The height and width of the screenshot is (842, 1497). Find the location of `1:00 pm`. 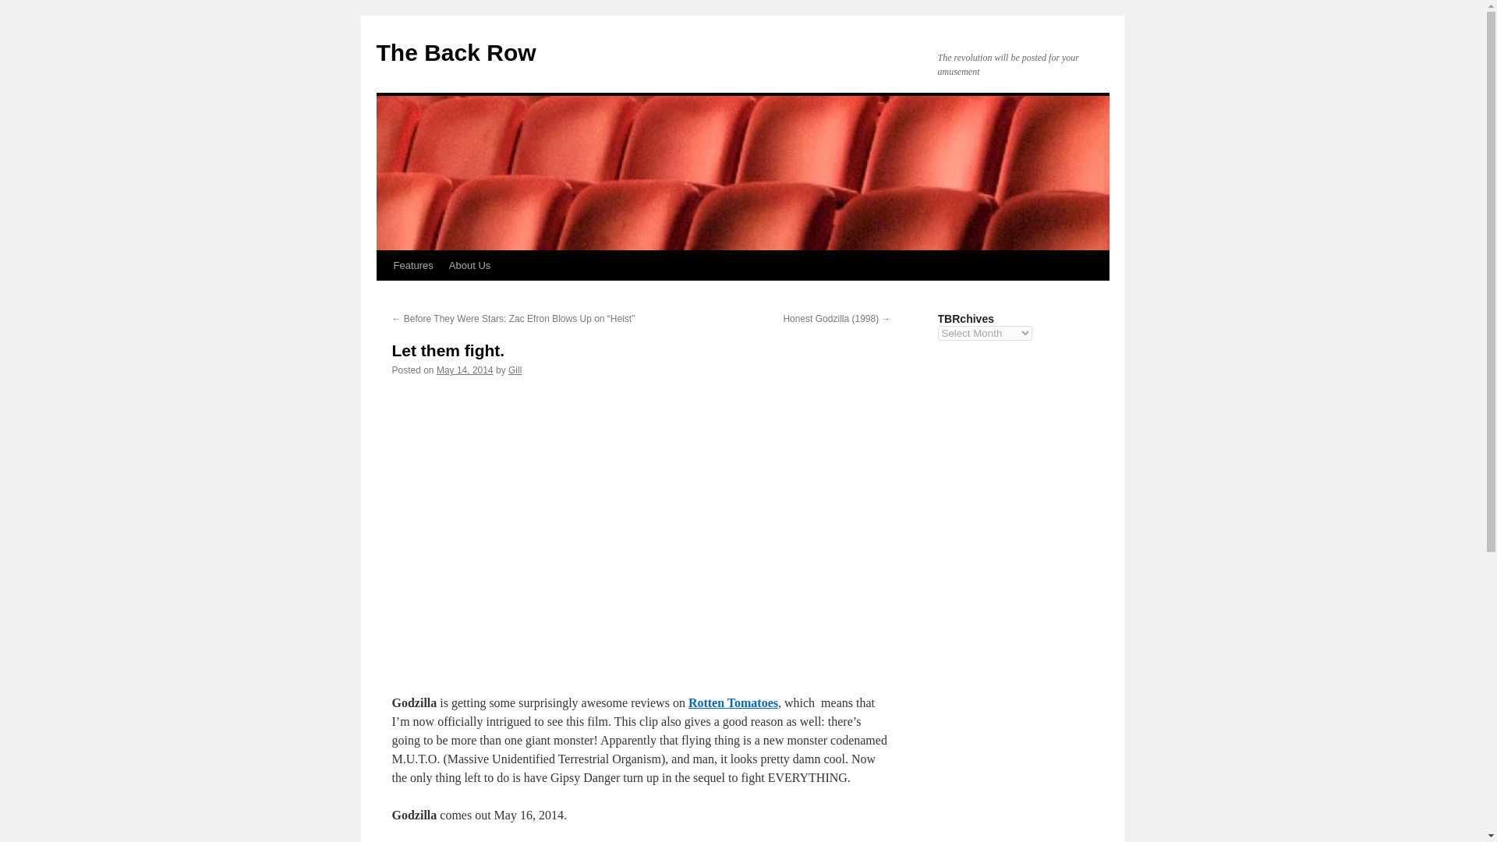

1:00 pm is located at coordinates (465, 370).